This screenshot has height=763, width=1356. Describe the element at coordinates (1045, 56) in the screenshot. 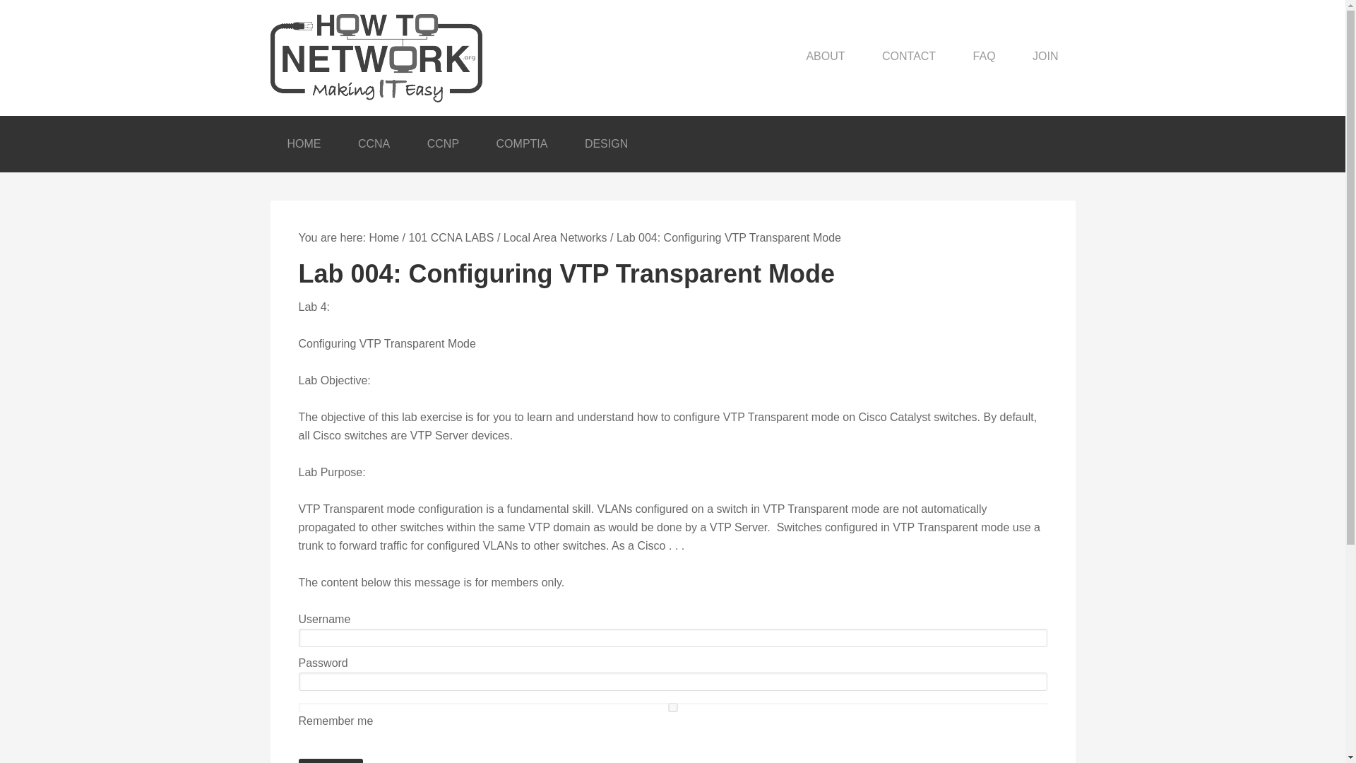

I see `JOIN` at that location.